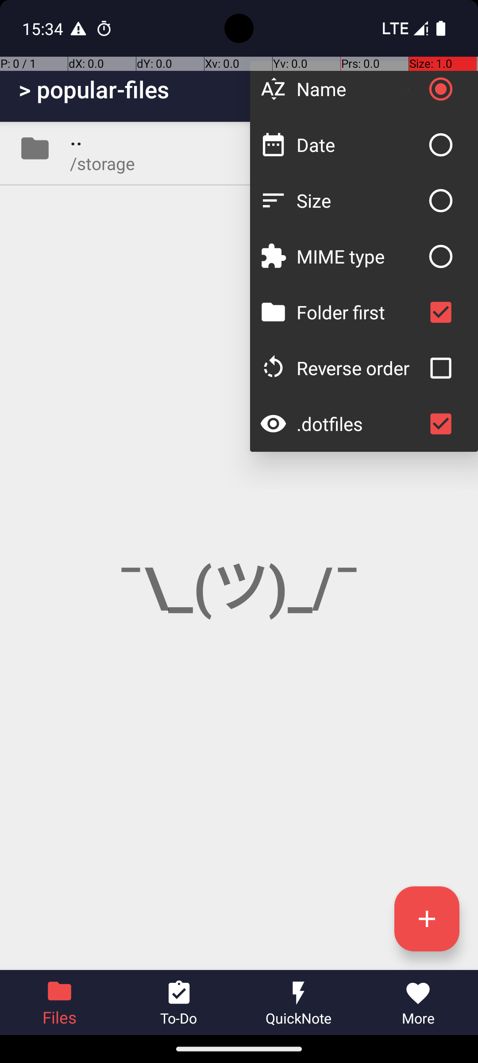  I want to click on .dotfiles, so click(359, 423).